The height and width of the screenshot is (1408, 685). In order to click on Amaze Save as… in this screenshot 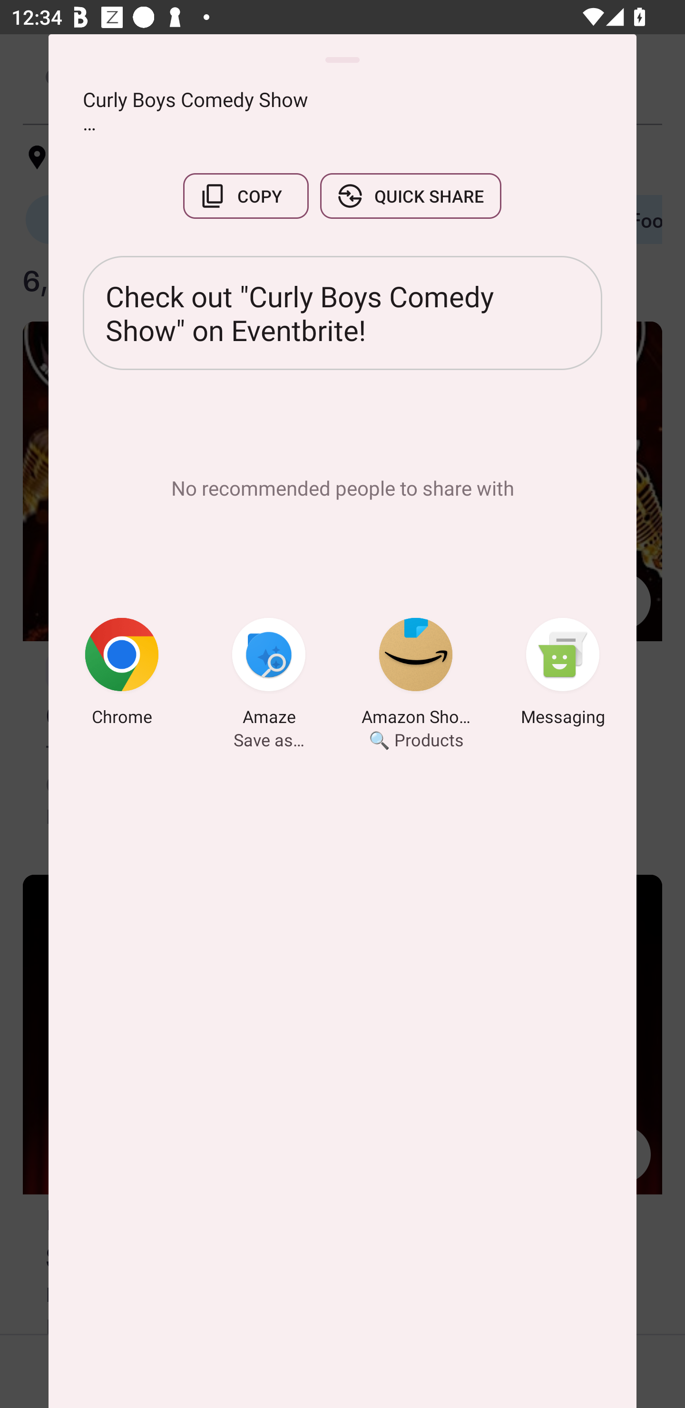, I will do `click(269, 675)`.